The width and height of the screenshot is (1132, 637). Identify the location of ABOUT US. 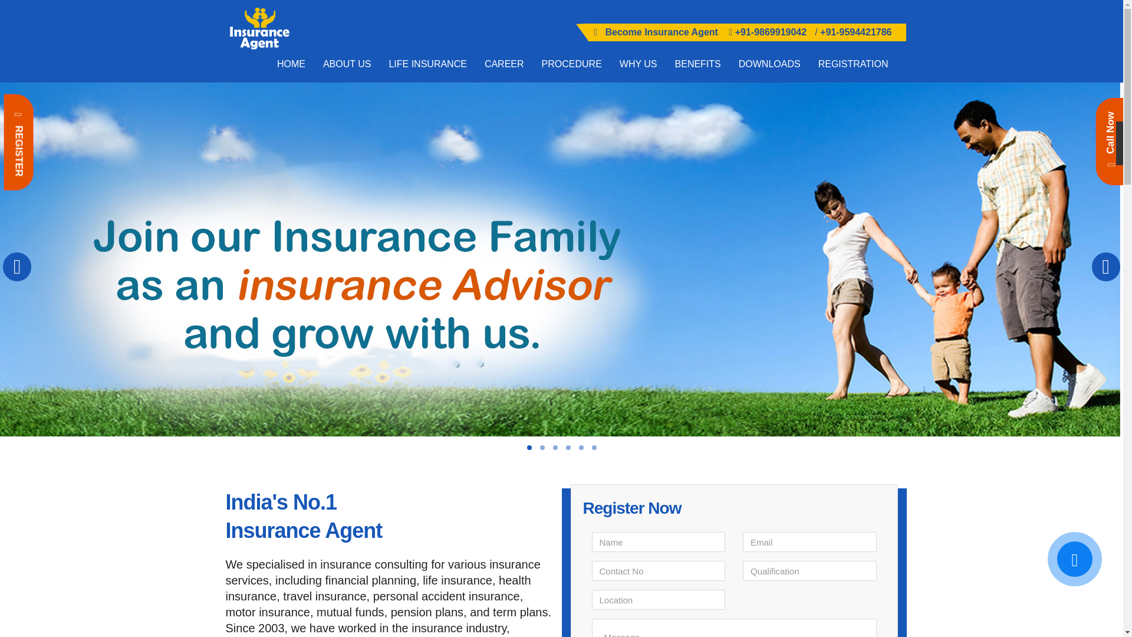
(347, 64).